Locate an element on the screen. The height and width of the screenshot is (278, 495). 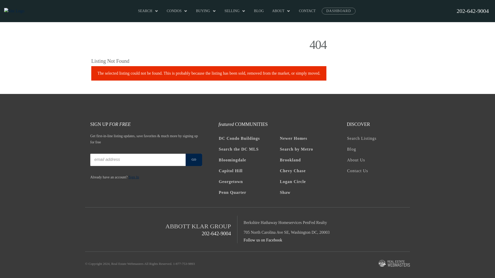
Logan Circle is located at coordinates (308, 225).